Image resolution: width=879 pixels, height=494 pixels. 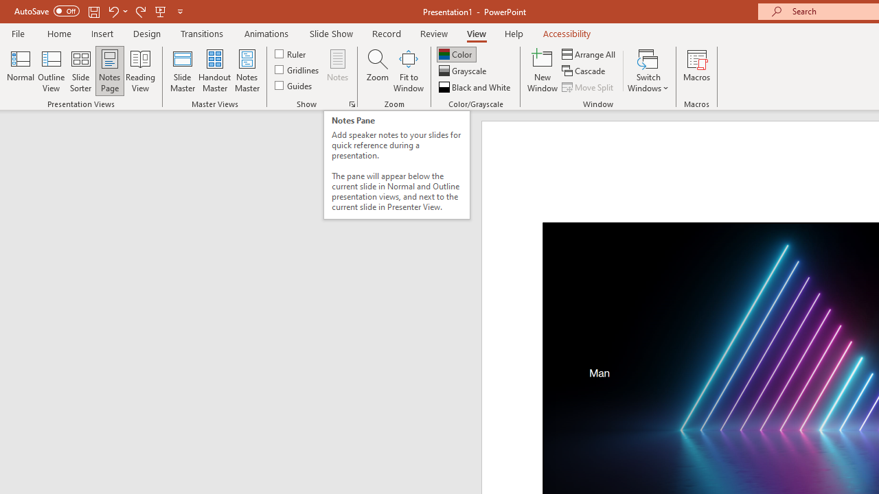 I want to click on Notes, so click(x=338, y=70).